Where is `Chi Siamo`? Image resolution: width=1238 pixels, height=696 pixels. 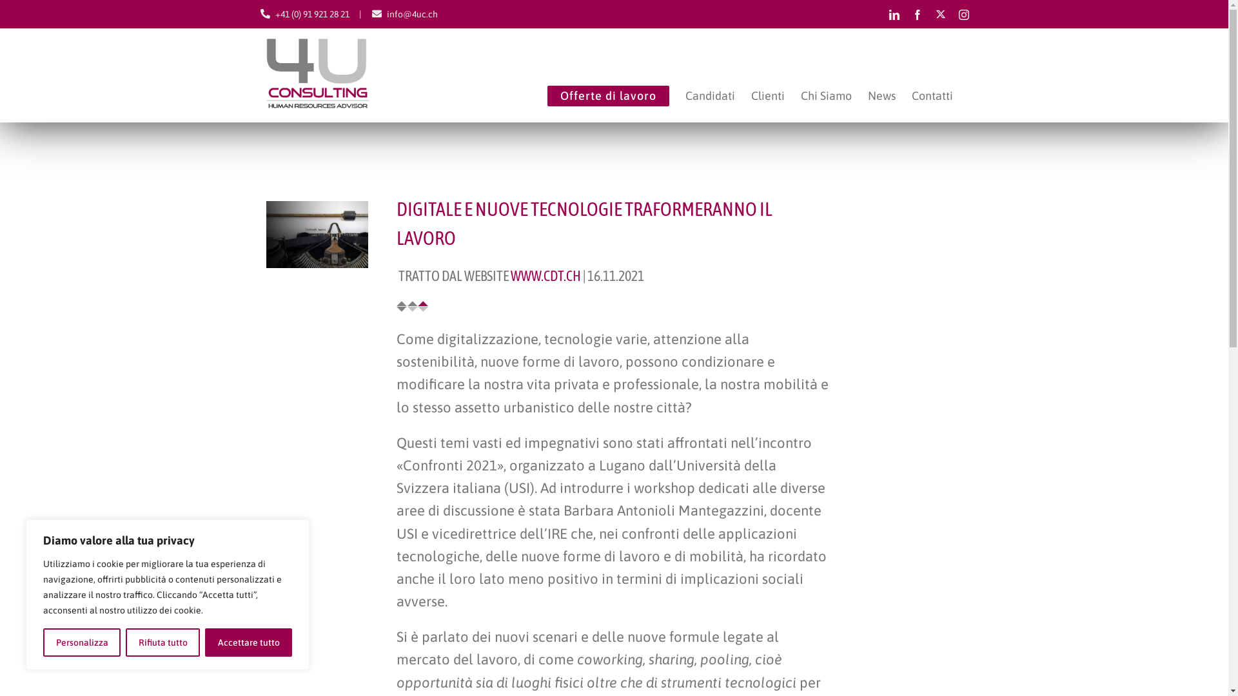 Chi Siamo is located at coordinates (827, 95).